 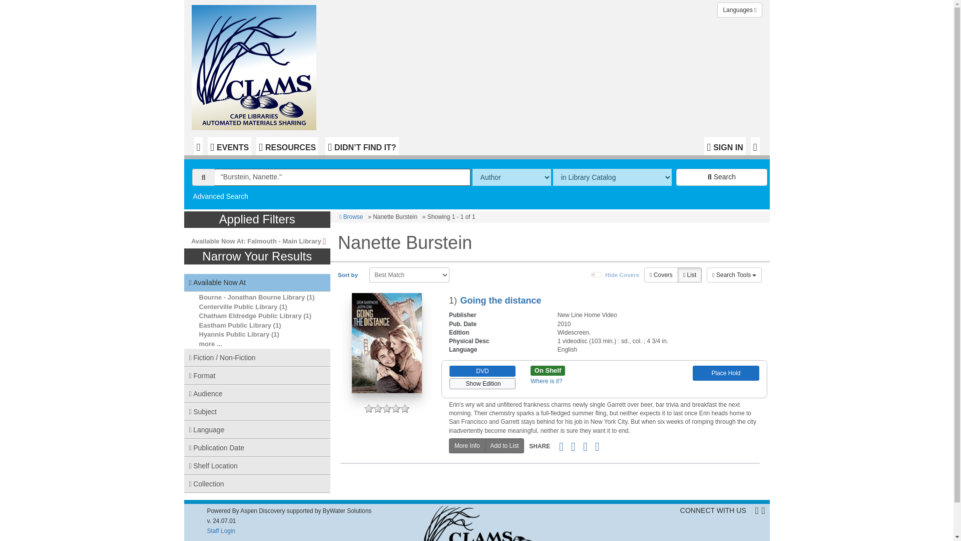 What do you see at coordinates (229, 146) in the screenshot?
I see `EVENTS` at bounding box center [229, 146].